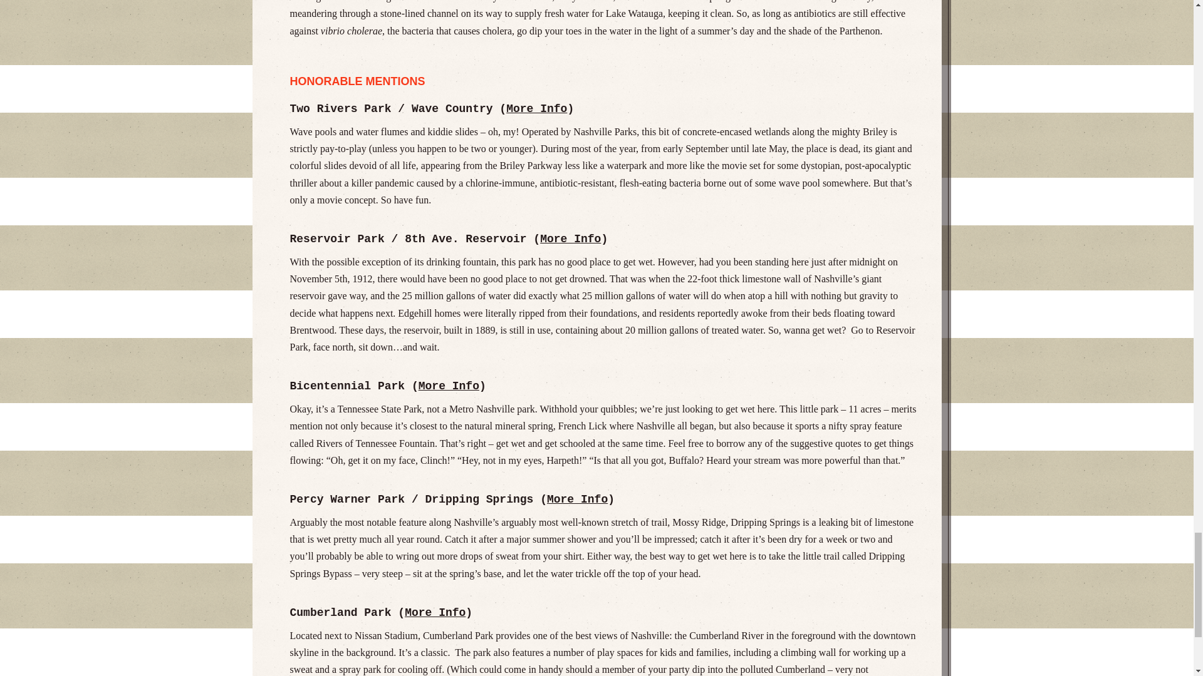 The width and height of the screenshot is (1203, 676). I want to click on More Info, so click(536, 109).